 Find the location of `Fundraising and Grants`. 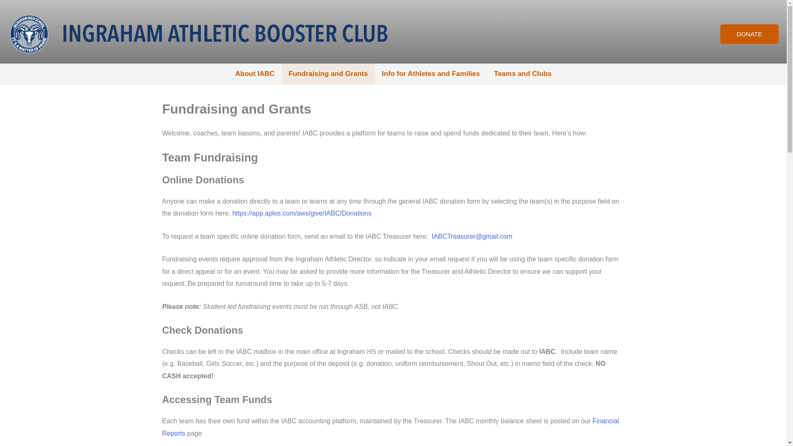

Fundraising and Grants is located at coordinates (328, 74).